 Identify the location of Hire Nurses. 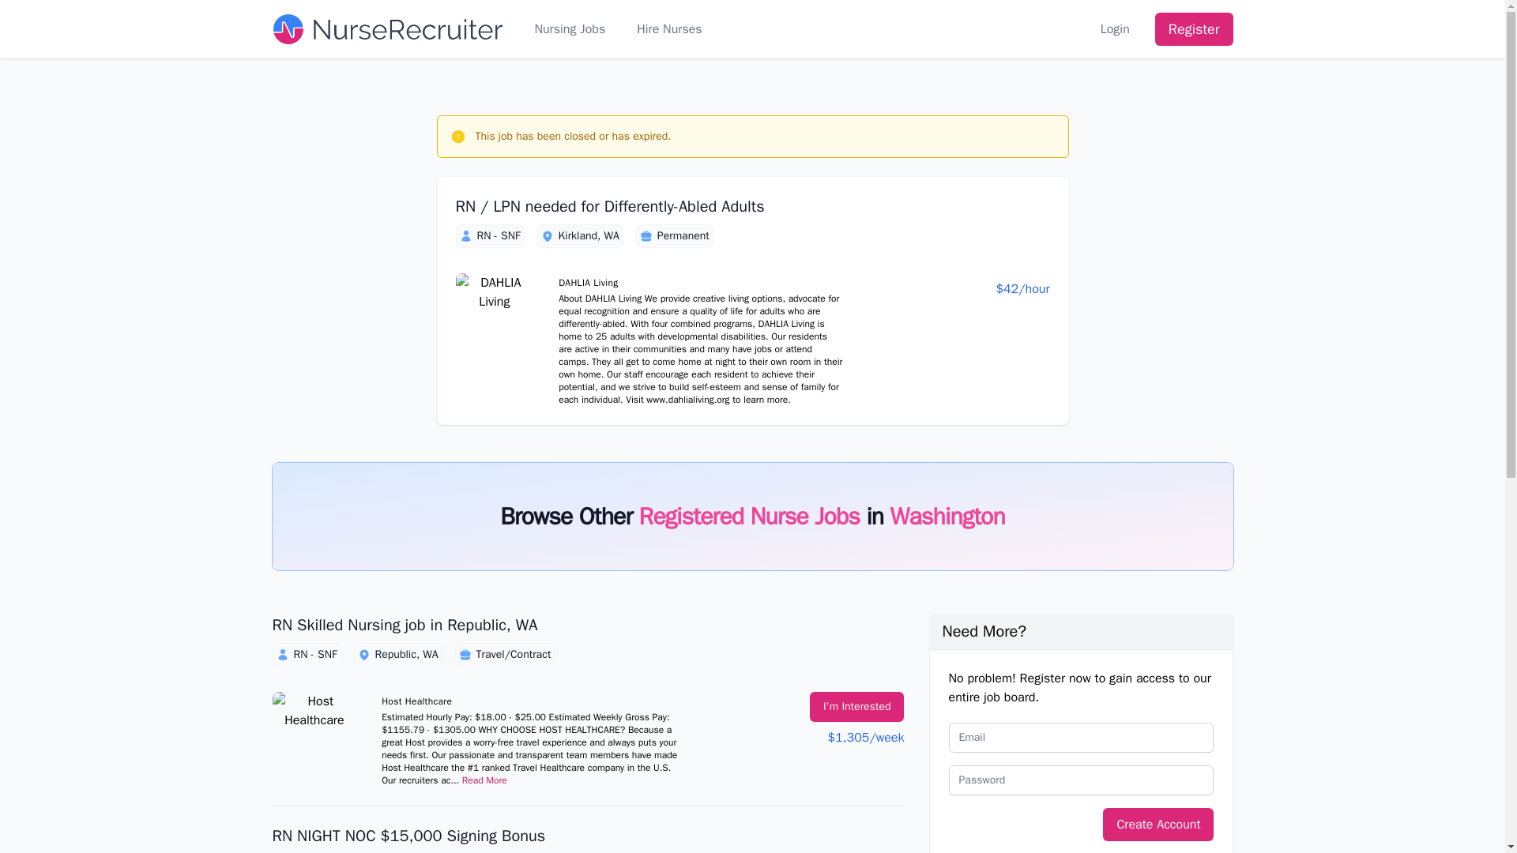
(668, 28).